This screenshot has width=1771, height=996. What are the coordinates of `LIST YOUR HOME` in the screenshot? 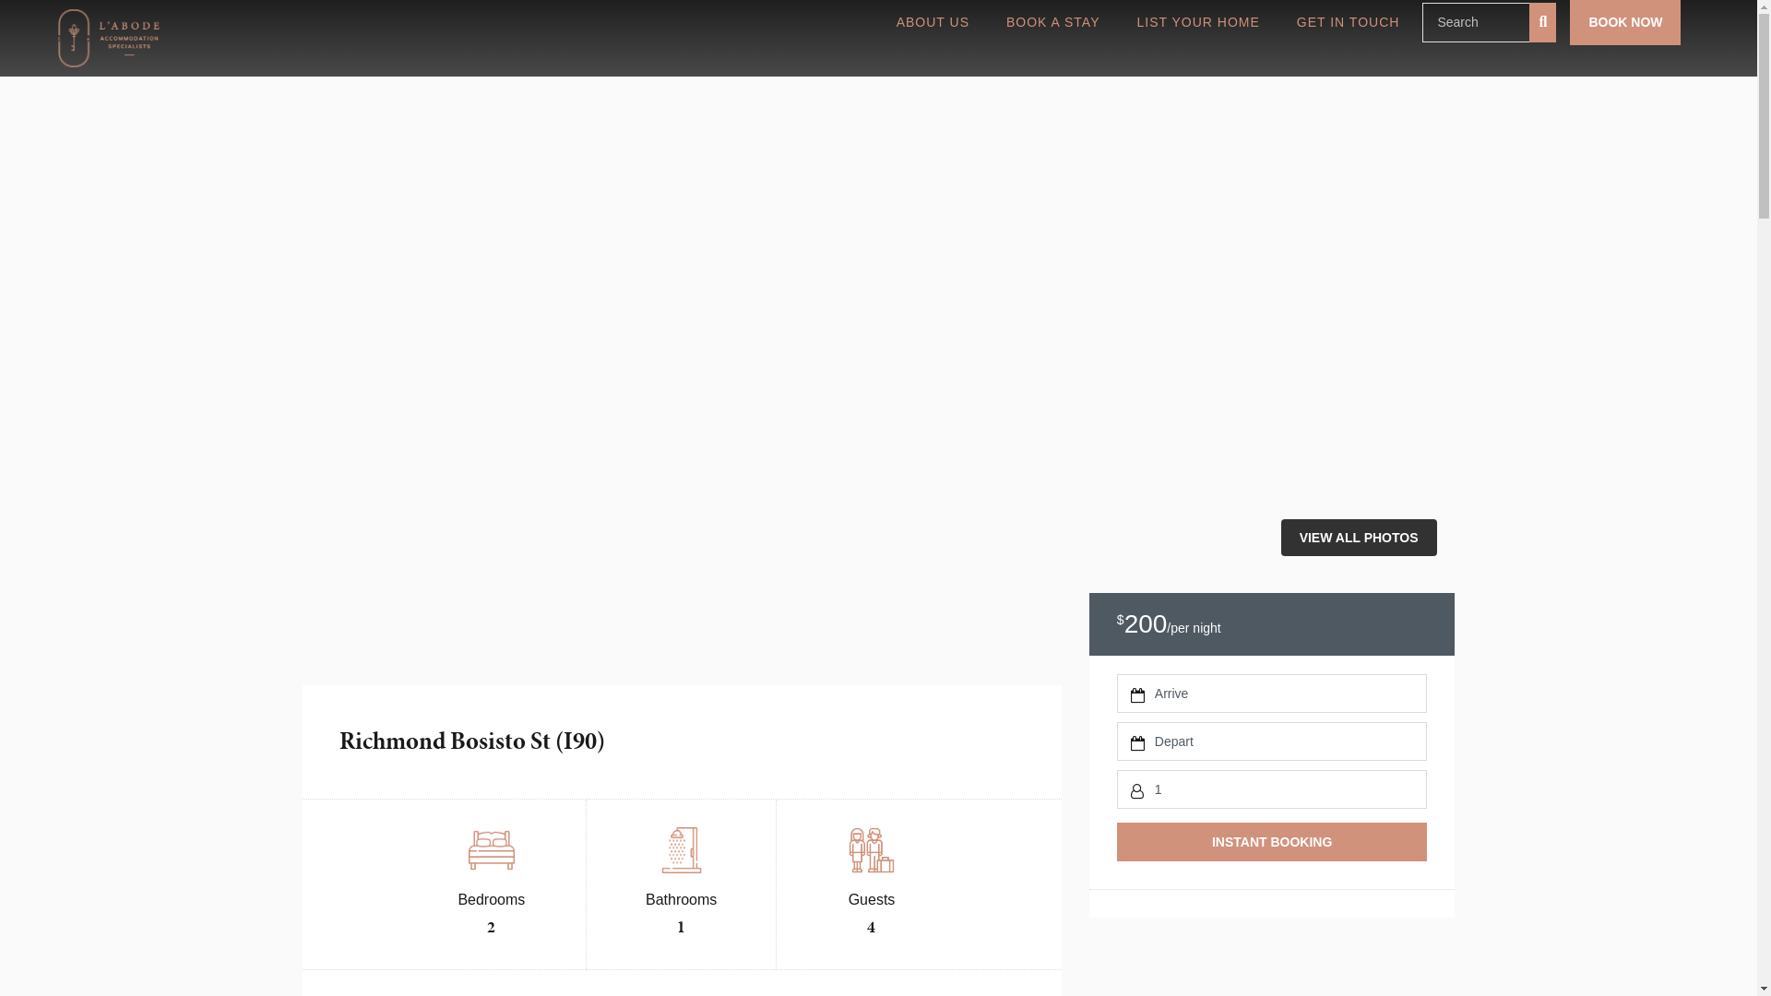 It's located at (1199, 22).